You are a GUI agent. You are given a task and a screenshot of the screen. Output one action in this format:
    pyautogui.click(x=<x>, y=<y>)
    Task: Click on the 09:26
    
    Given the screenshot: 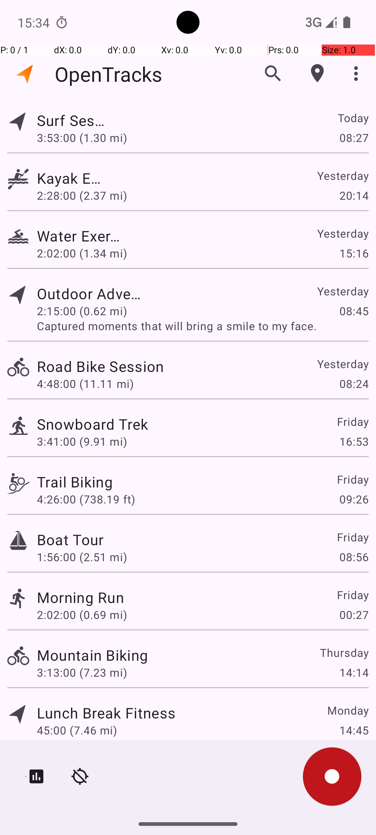 What is the action you would take?
    pyautogui.click(x=354, y=499)
    